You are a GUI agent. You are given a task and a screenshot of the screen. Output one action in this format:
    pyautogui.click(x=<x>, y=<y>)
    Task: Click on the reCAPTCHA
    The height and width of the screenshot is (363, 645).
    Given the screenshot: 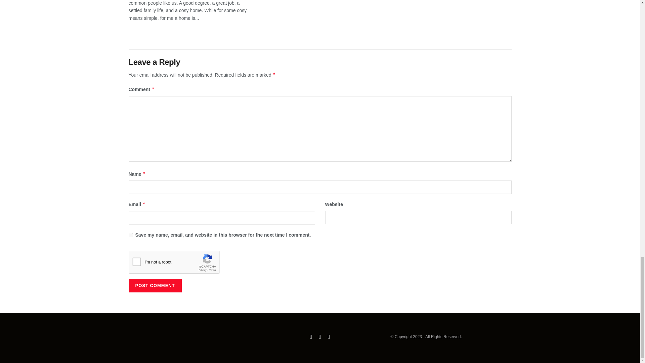 What is the action you would take?
    pyautogui.click(x=179, y=264)
    